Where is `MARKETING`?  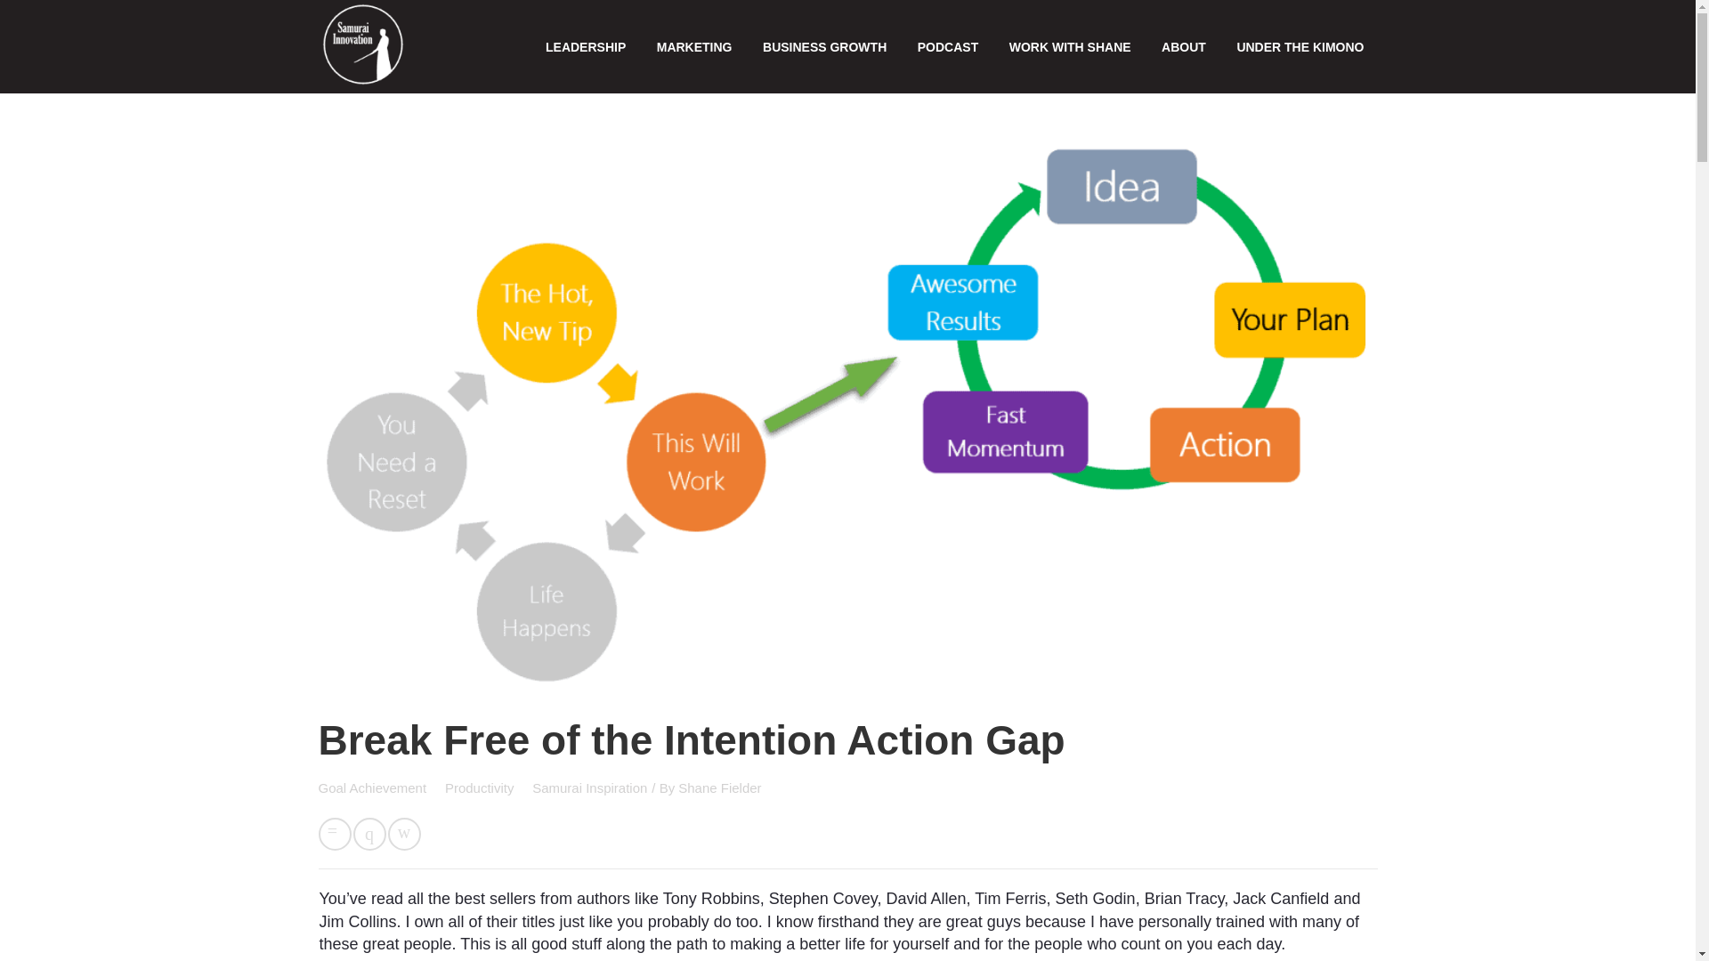 MARKETING is located at coordinates (694, 46).